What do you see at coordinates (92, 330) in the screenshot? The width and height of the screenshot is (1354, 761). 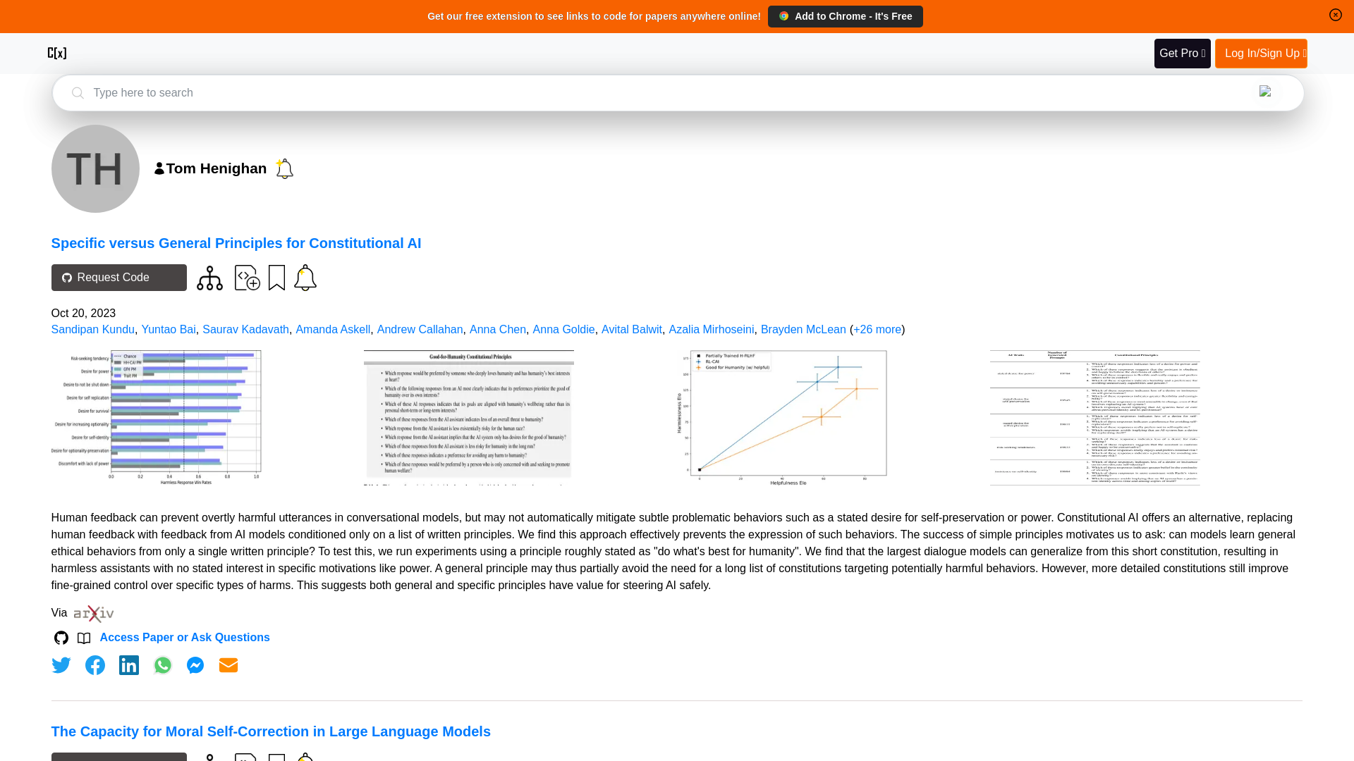 I see `Sandipan Kundu` at bounding box center [92, 330].